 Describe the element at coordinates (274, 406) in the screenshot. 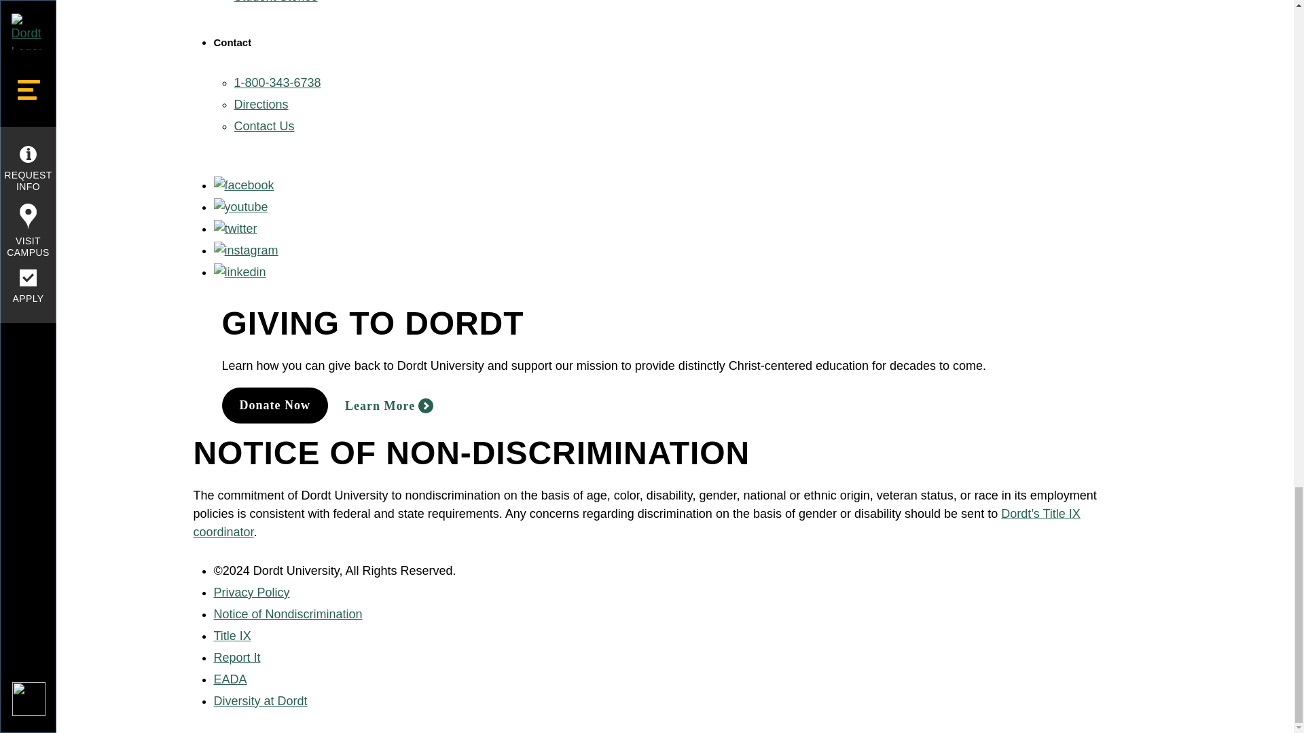

I see `Donate to Dordt University` at that location.